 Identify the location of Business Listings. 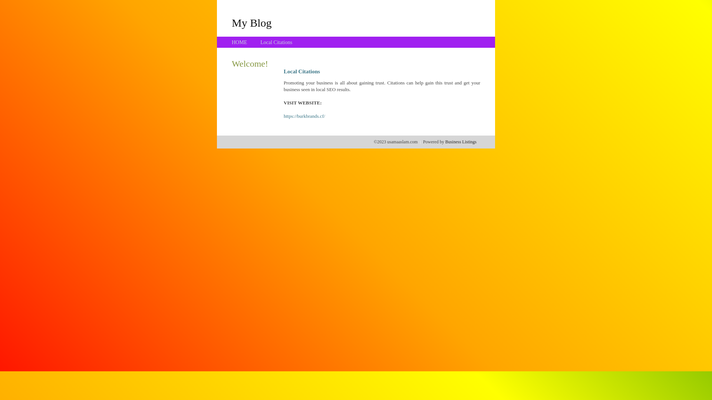
(461, 142).